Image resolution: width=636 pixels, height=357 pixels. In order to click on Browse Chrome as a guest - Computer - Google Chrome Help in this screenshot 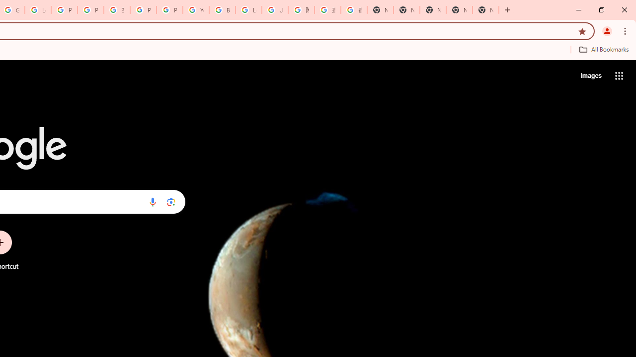, I will do `click(222, 10)`.